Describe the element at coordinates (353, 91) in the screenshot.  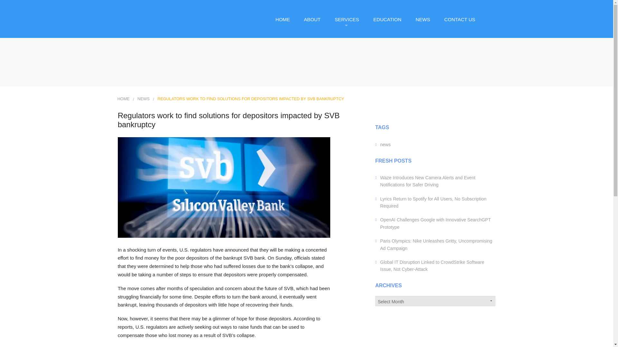
I see `OUTSOURCE LEAD GENERATION` at that location.